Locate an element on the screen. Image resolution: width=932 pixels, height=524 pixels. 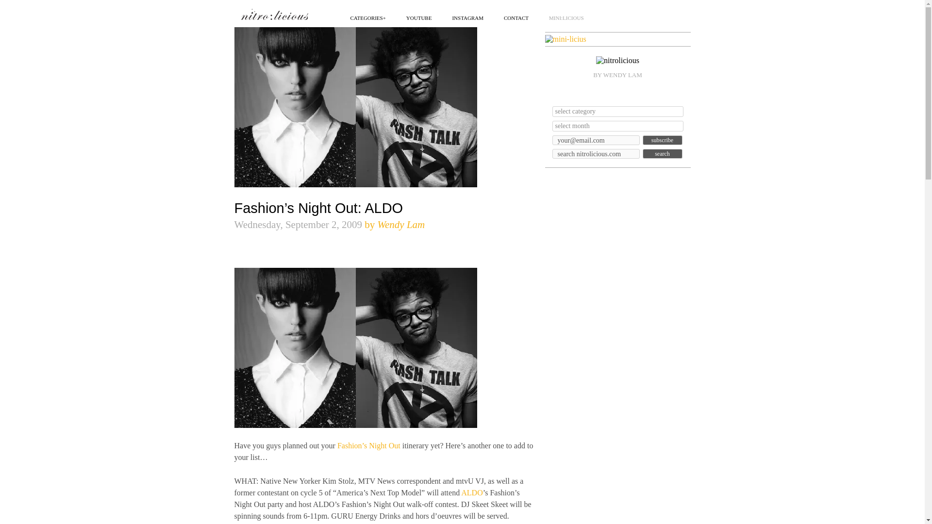
YOUTUBE is located at coordinates (419, 17).